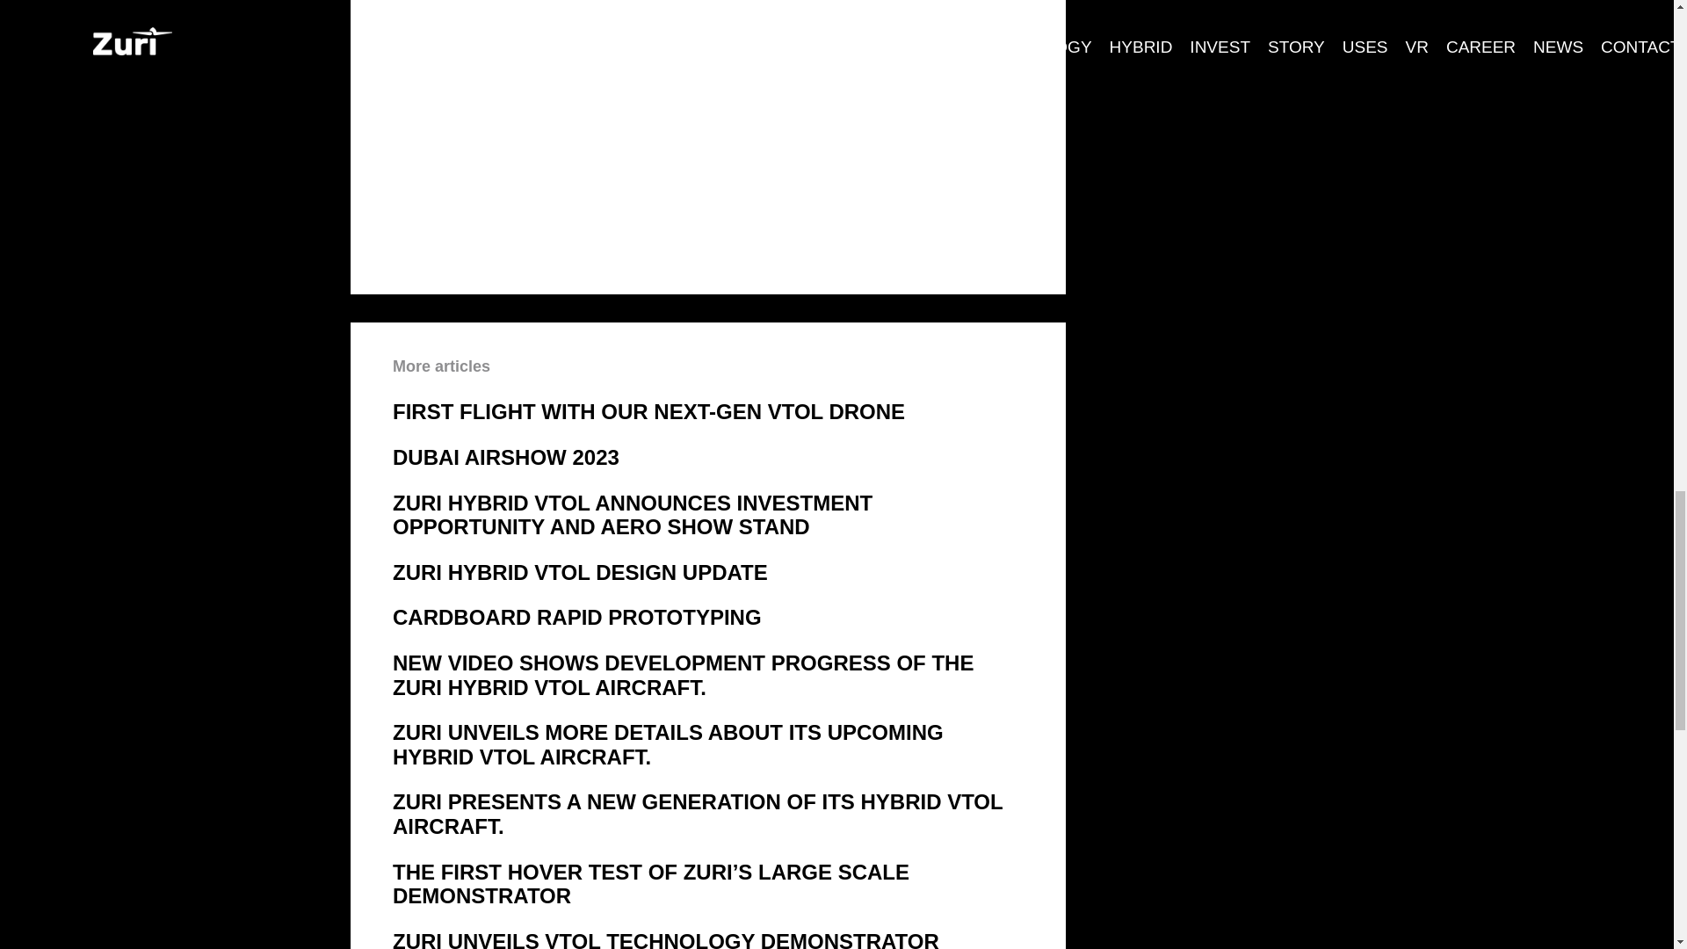  Describe the element at coordinates (708, 939) in the screenshot. I see `ZURI UNVEILS VTOL TECHNOLOGY DEMONSTRATOR` at that location.